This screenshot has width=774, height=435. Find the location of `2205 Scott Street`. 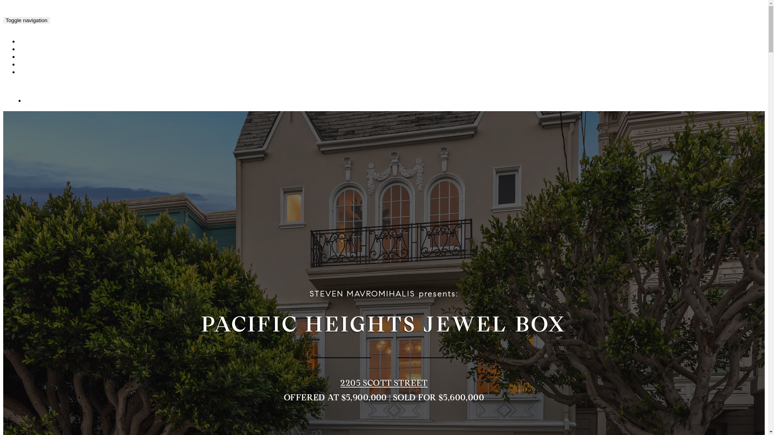

2205 Scott Street is located at coordinates (89, 19).